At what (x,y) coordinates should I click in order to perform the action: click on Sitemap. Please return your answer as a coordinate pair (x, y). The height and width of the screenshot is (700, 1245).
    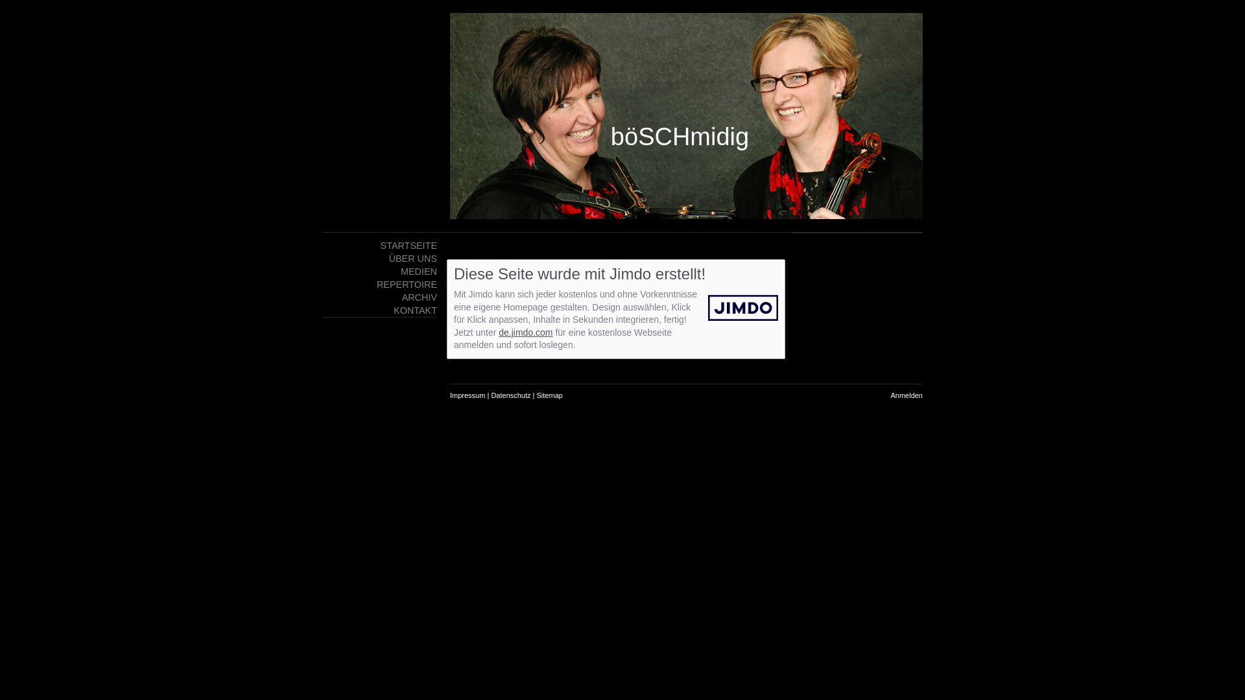
    Looking at the image, I should click on (550, 395).